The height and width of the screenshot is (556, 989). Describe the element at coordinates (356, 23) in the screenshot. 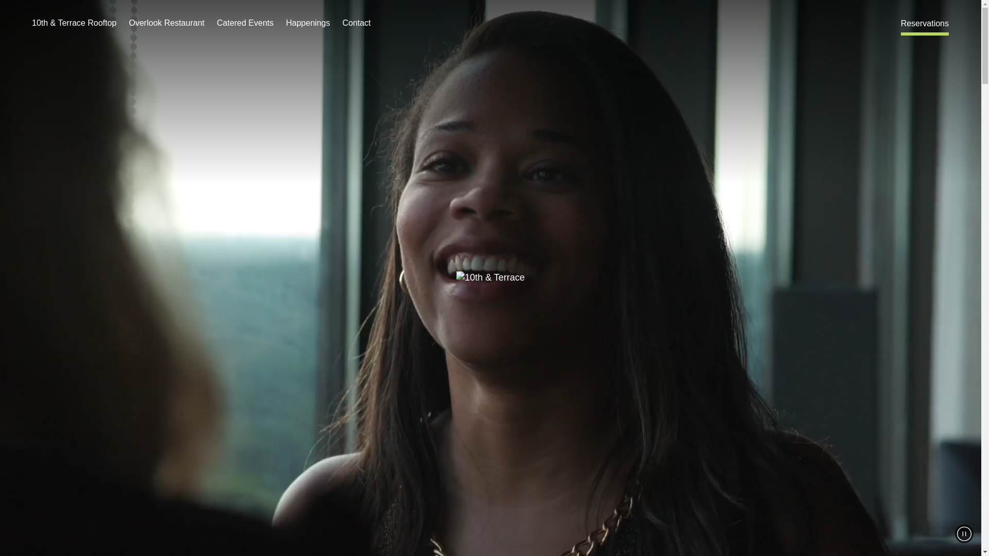

I see `Contact` at that location.